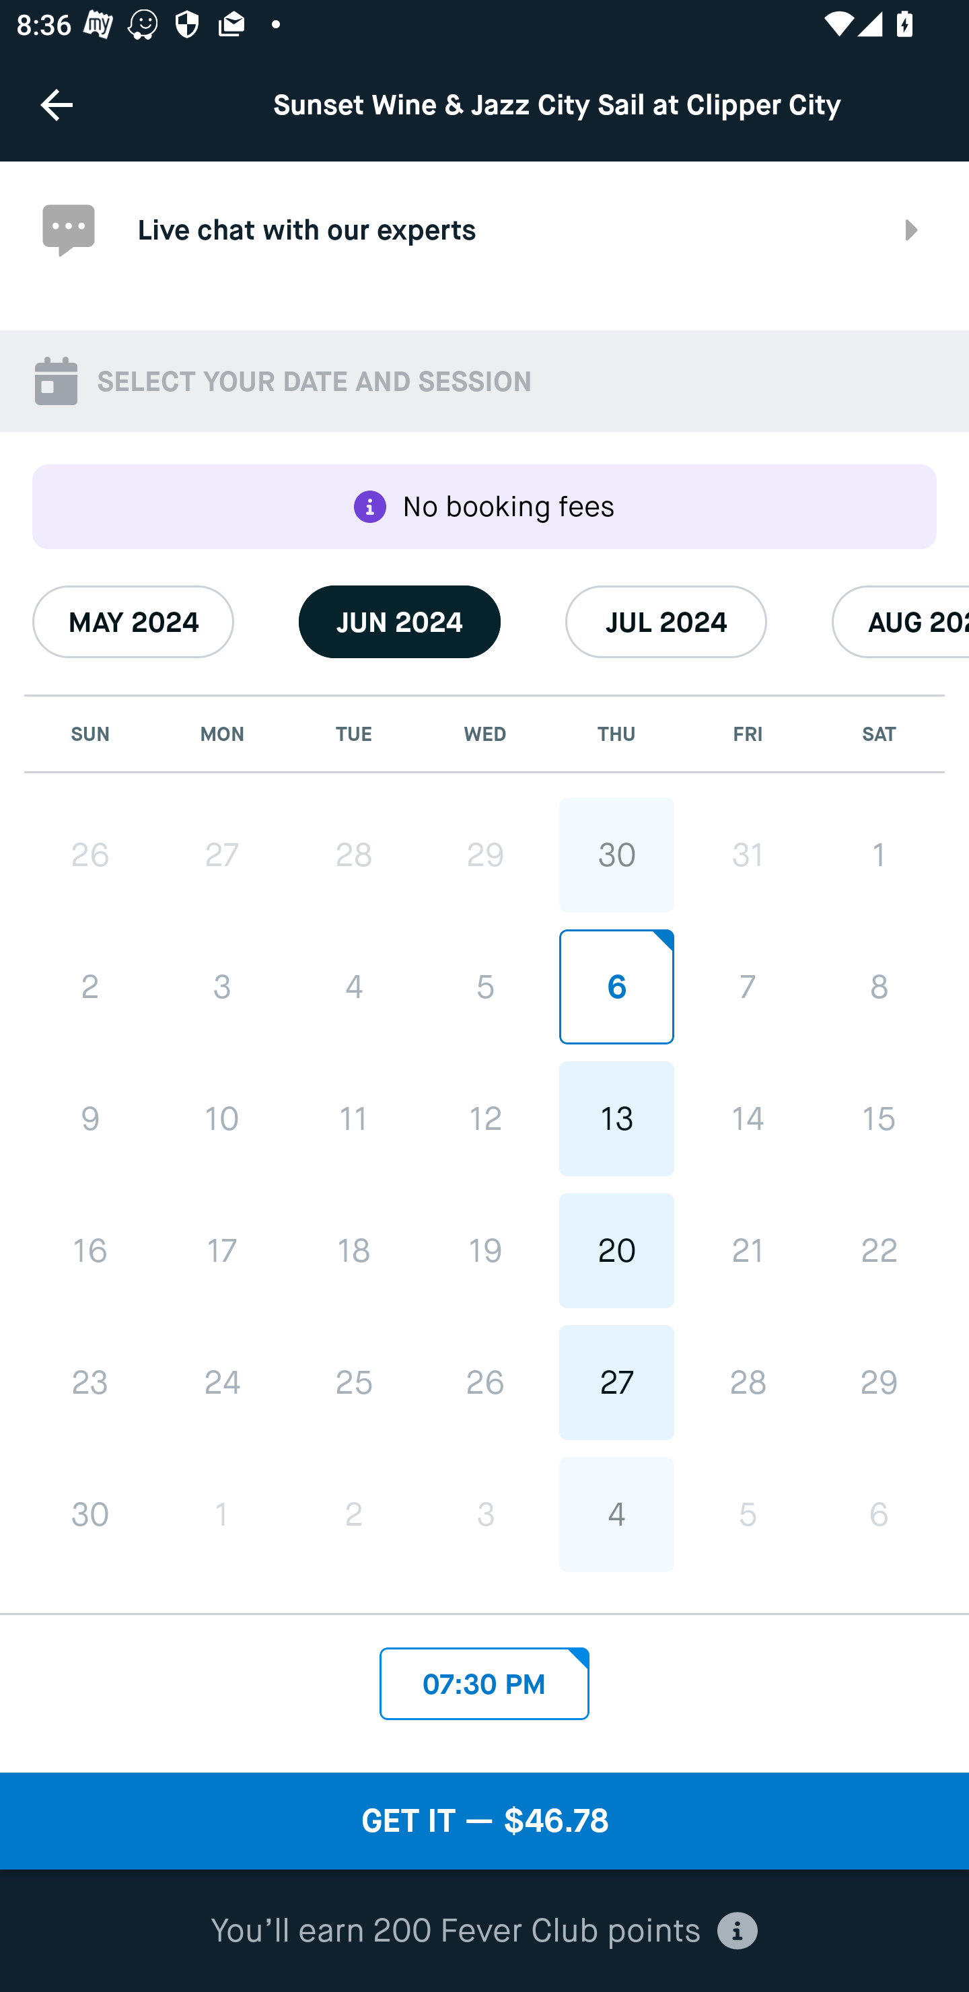 This screenshot has height=1992, width=969. Describe the element at coordinates (354, 1119) in the screenshot. I see `11` at that location.